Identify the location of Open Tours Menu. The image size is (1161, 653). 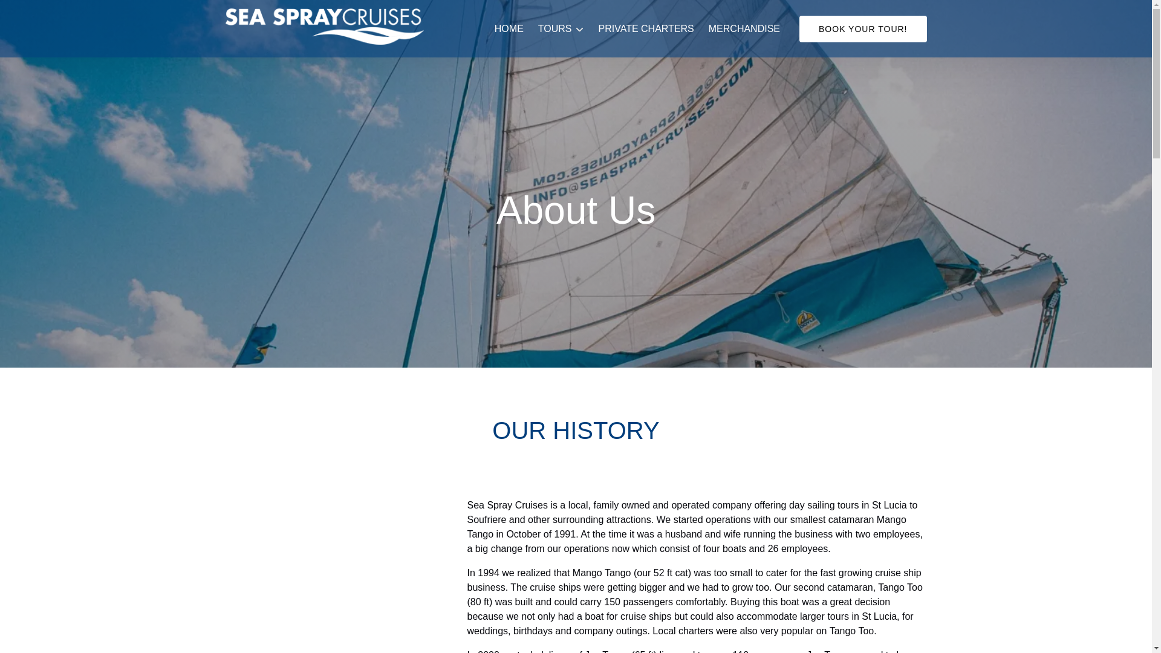
(564, 26).